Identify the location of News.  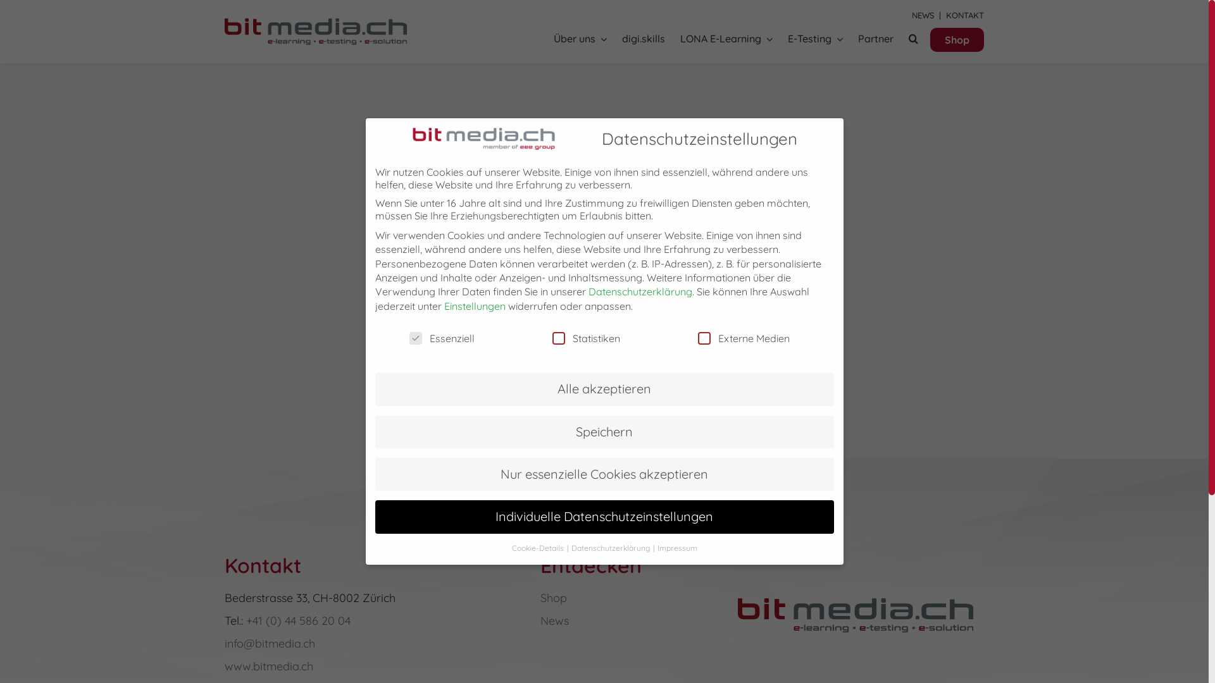
(554, 621).